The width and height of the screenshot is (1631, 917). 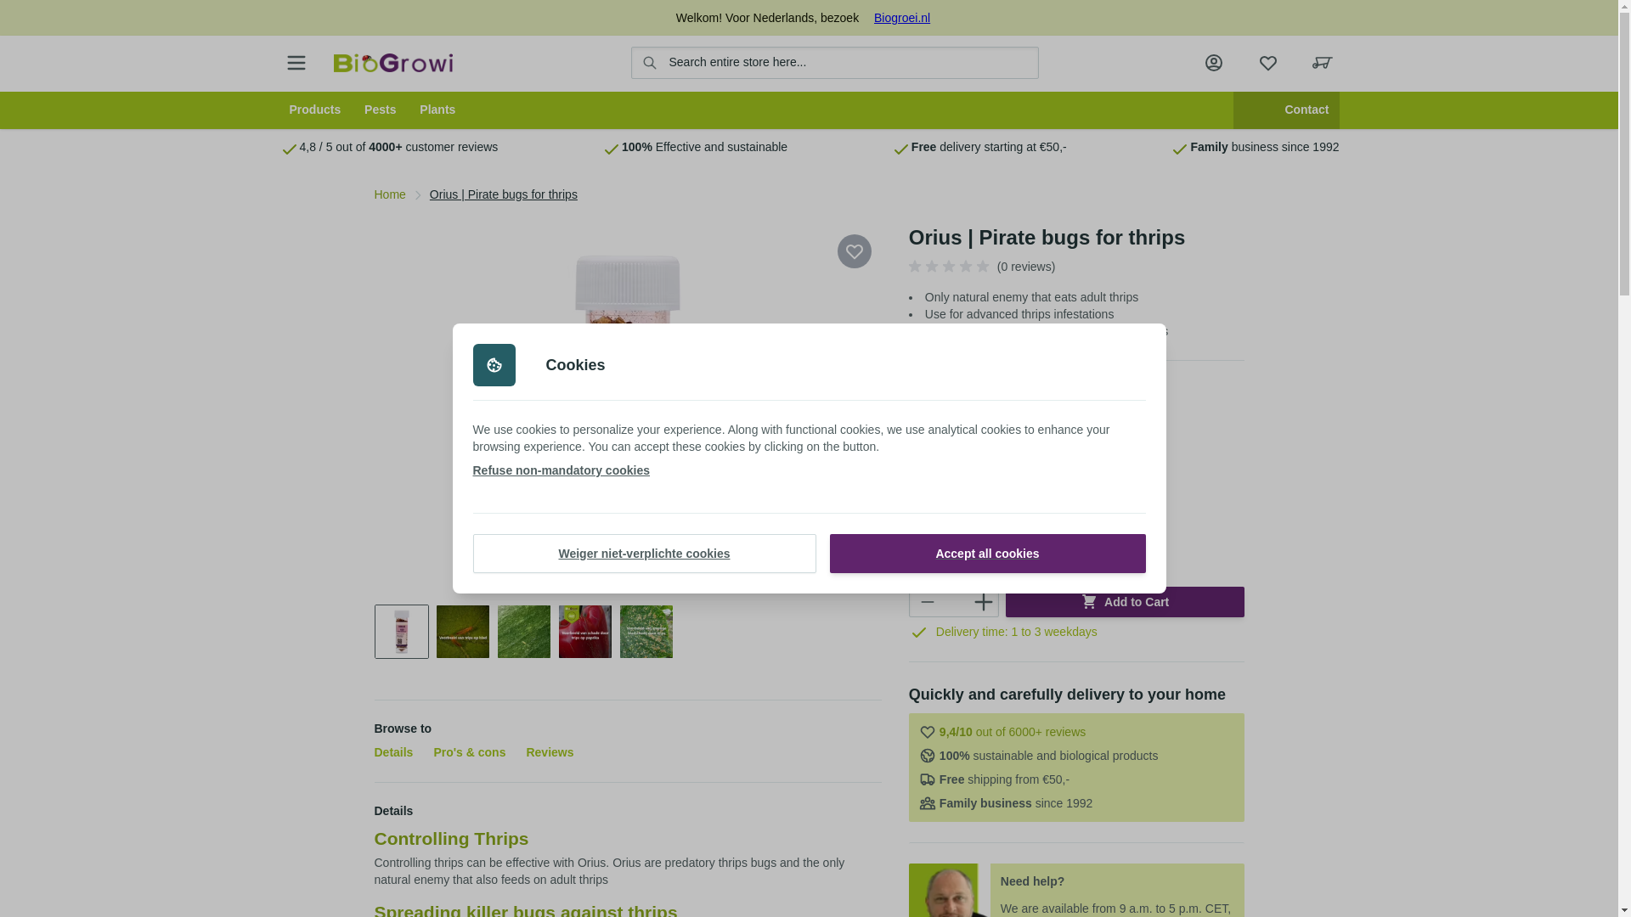 I want to click on Be the first to review this product, so click(x=951, y=267).